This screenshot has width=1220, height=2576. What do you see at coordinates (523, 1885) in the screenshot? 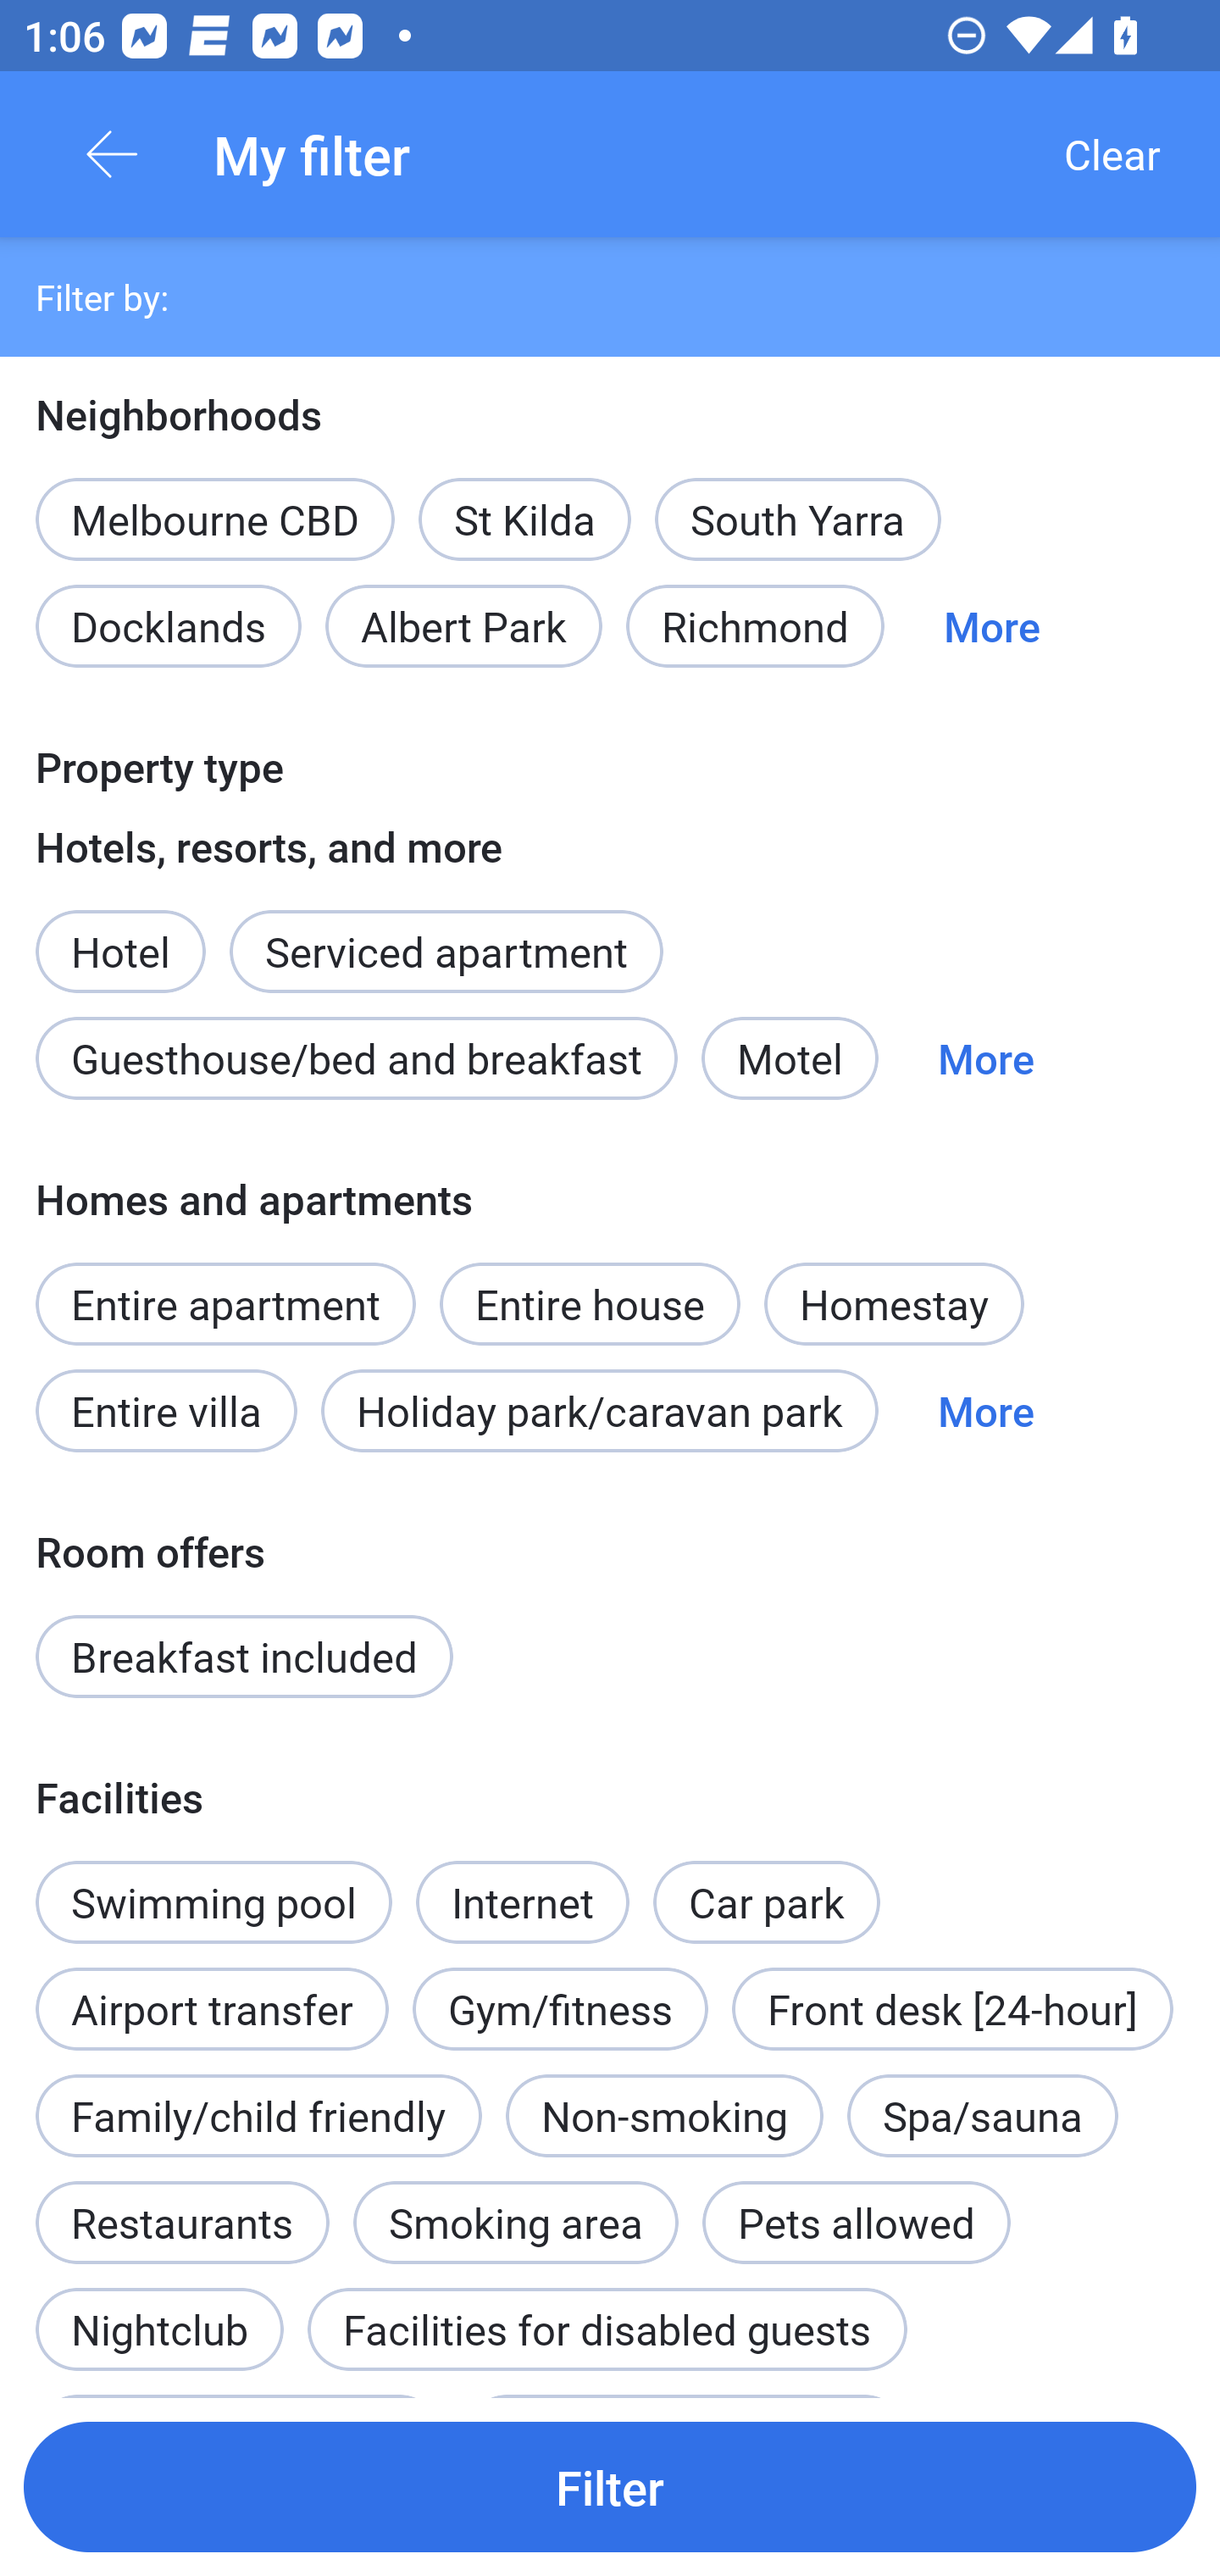
I see `Internet` at bounding box center [523, 1885].